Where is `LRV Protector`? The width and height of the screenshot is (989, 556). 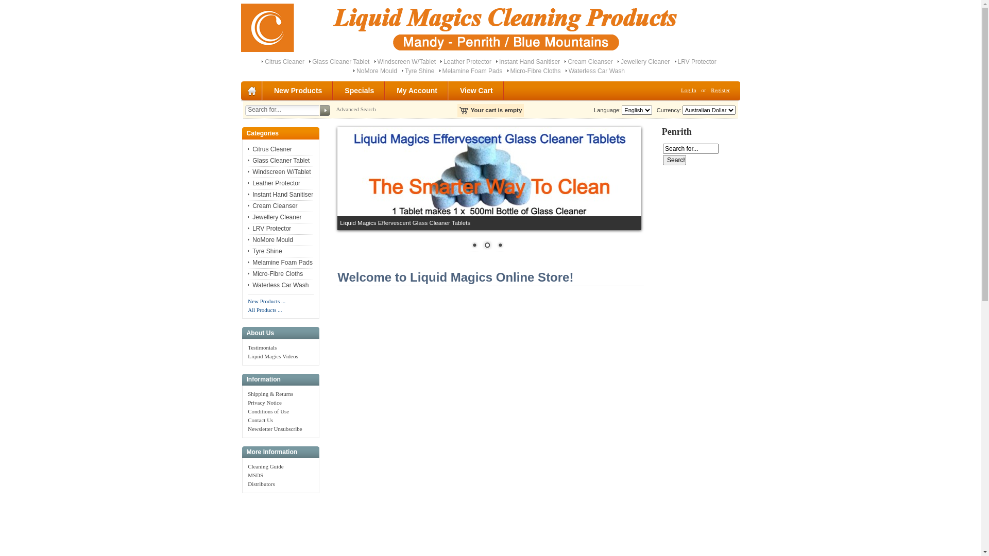
LRV Protector is located at coordinates (697, 62).